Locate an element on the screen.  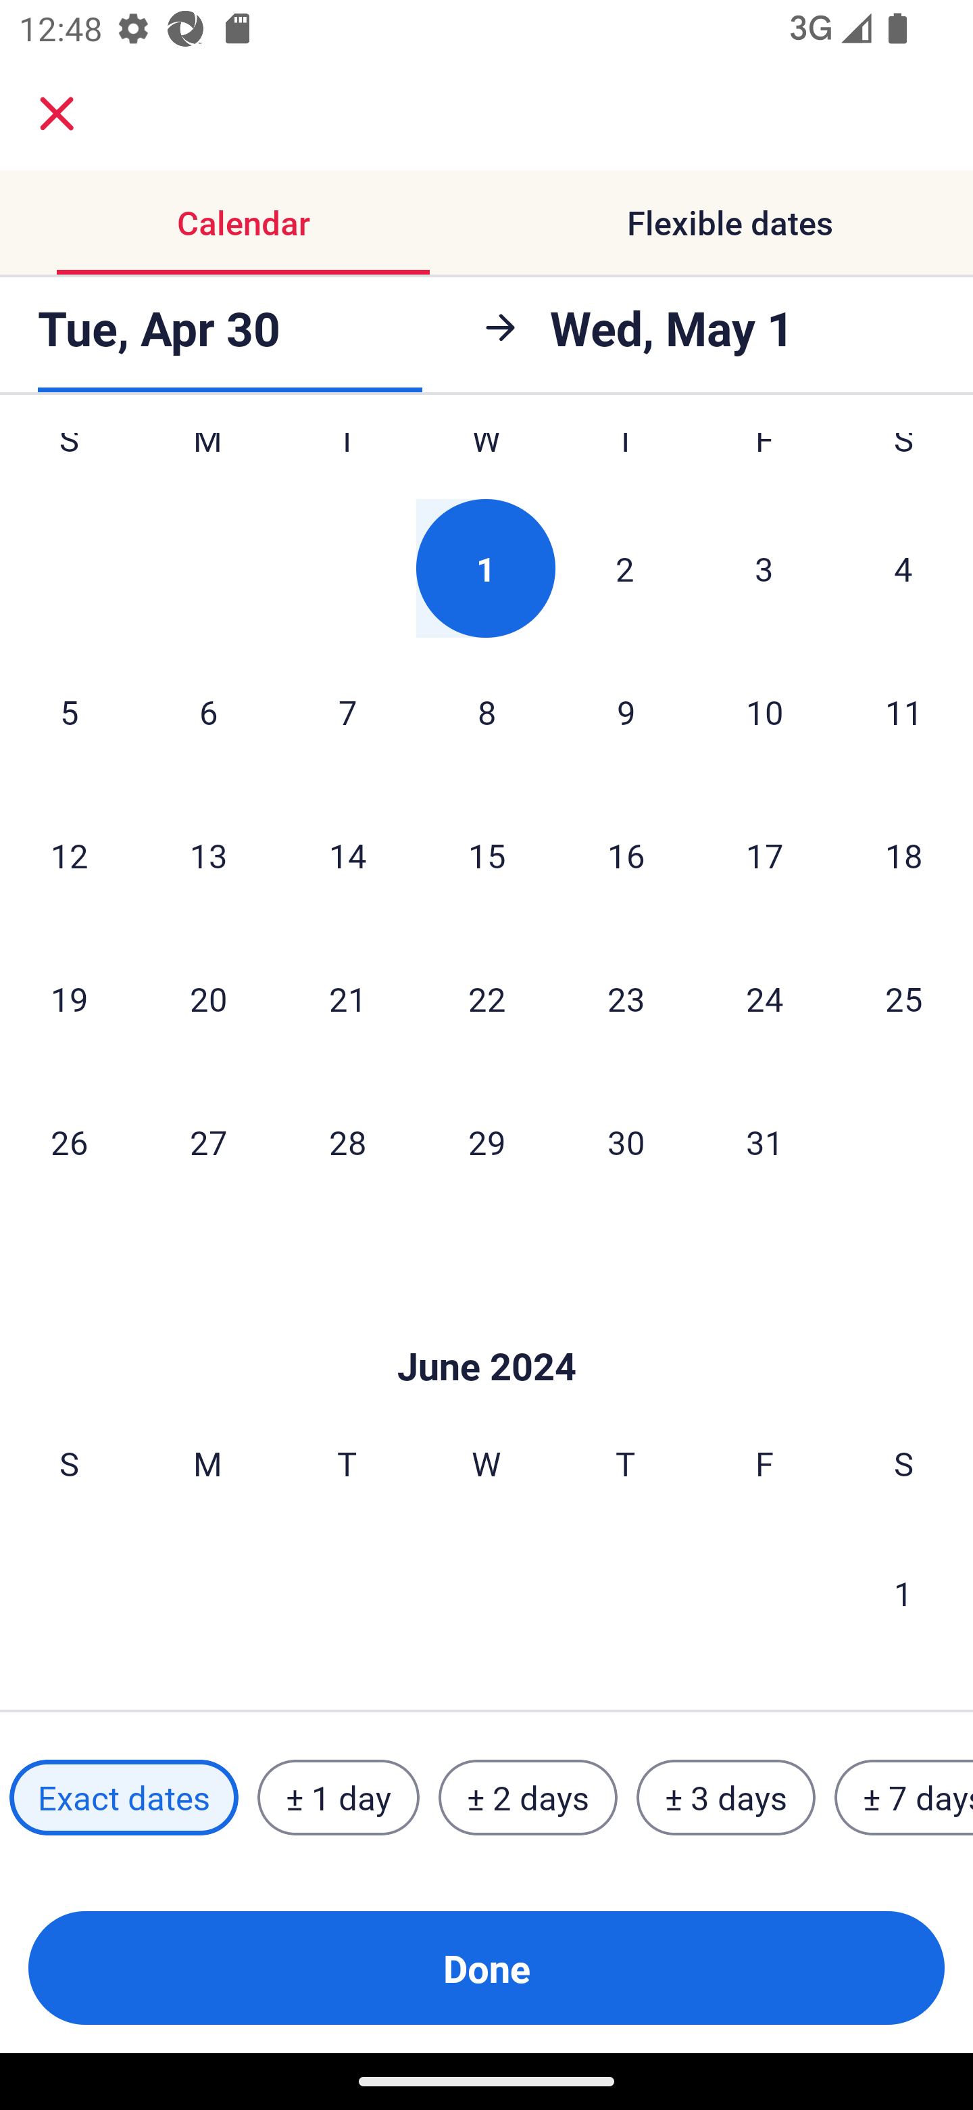
11 Saturday, May 11, 2024 is located at coordinates (904, 711).